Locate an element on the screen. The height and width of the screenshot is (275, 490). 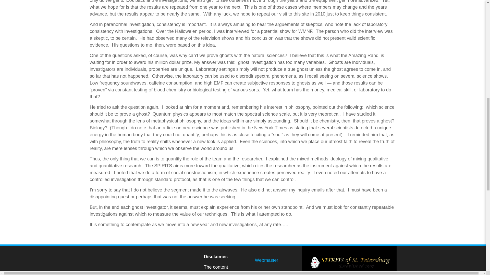
2022 Investigations is located at coordinates (273, 271).